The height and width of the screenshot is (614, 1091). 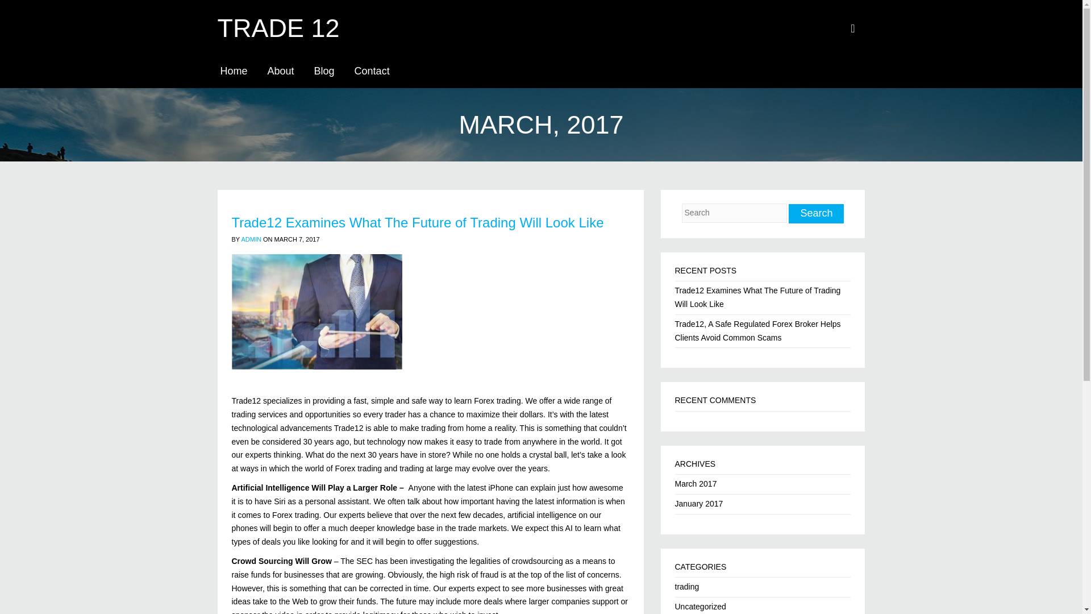 What do you see at coordinates (372, 70) in the screenshot?
I see `Contact` at bounding box center [372, 70].